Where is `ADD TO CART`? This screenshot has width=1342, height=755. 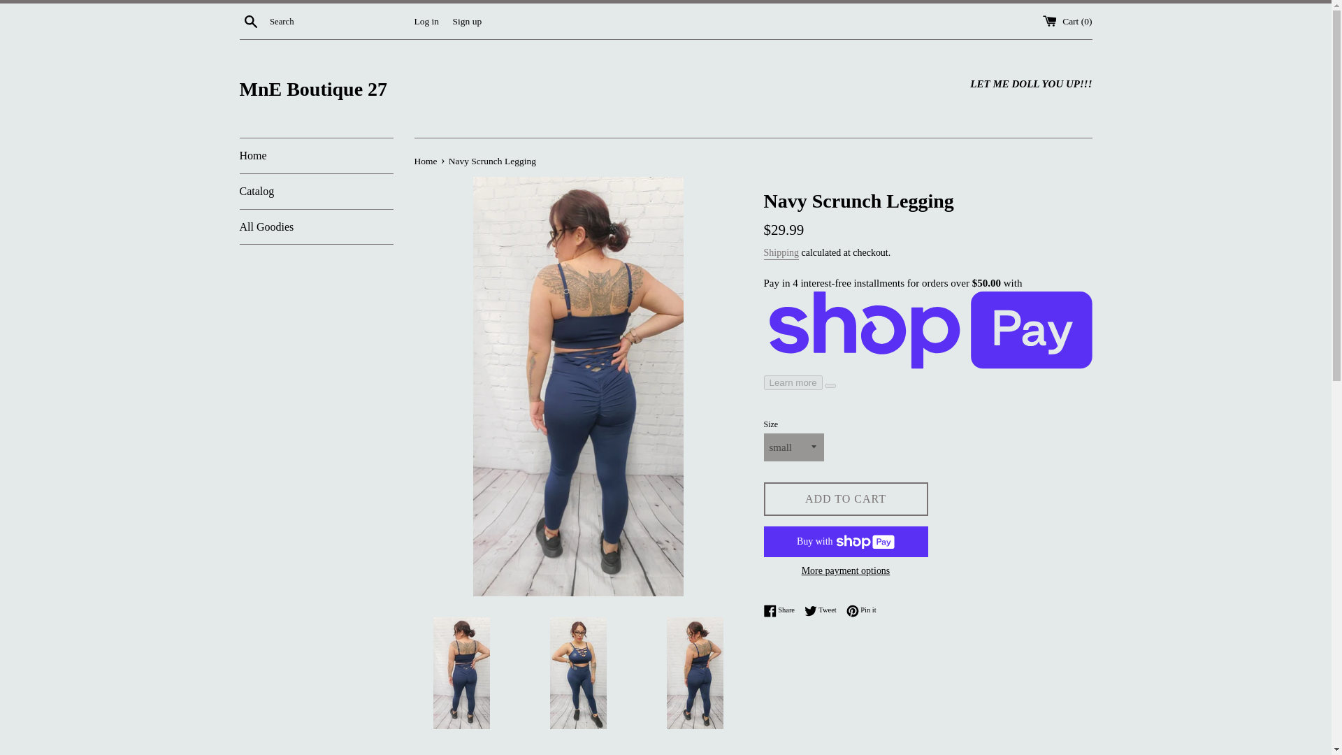
ADD TO CART is located at coordinates (781, 253).